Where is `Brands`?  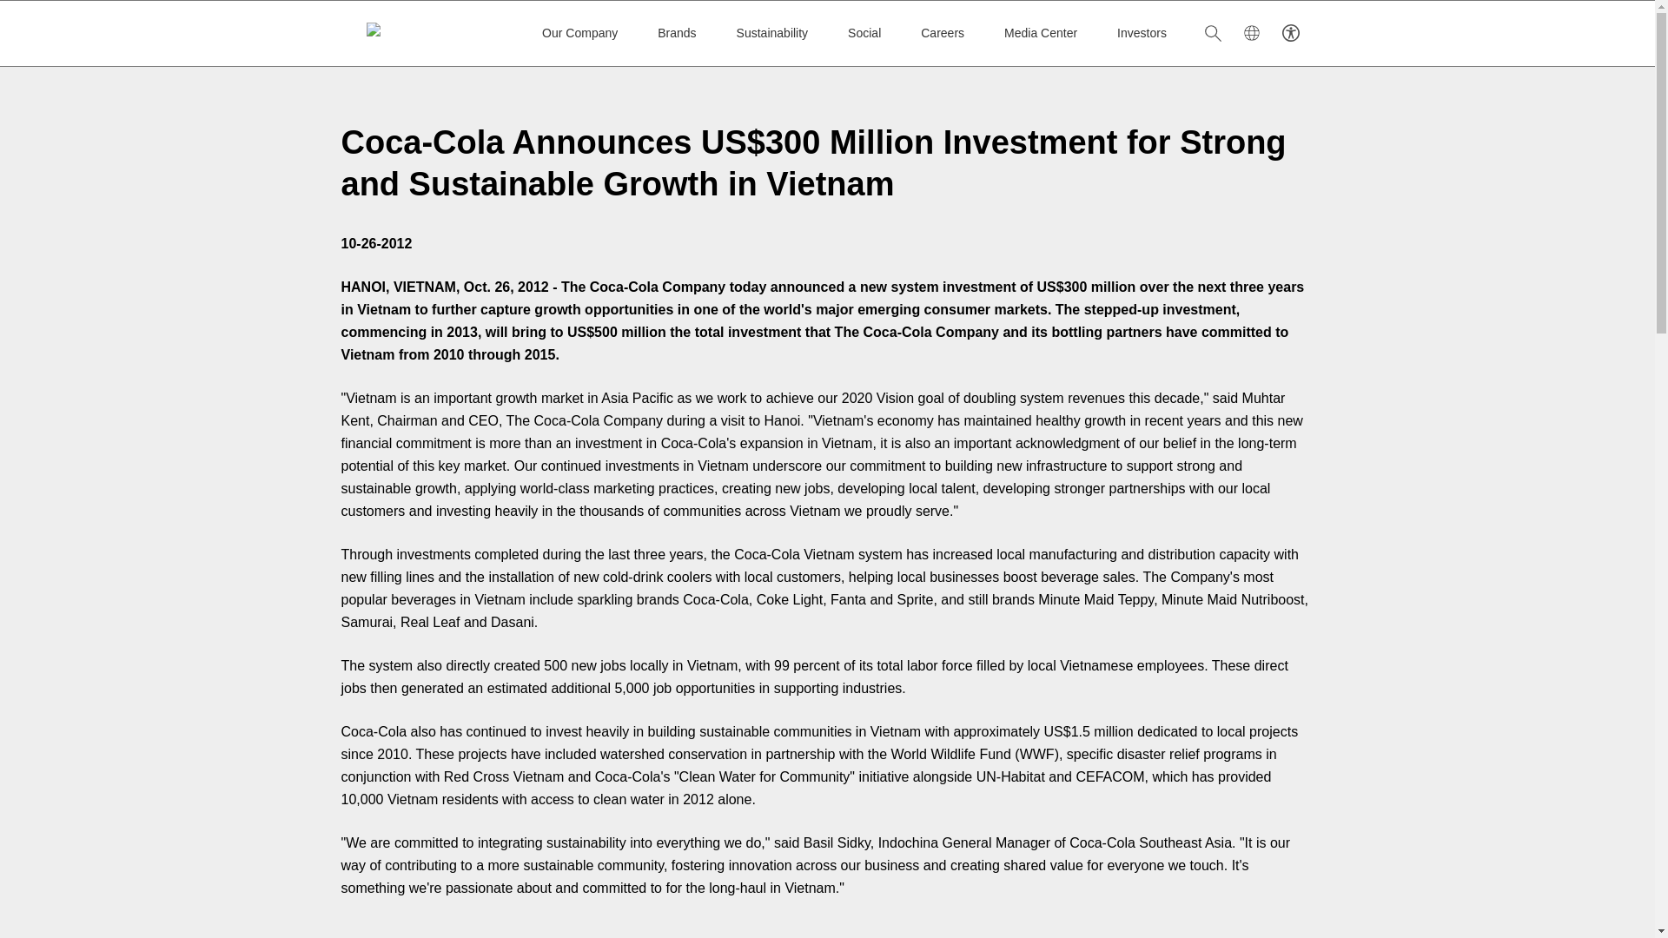
Brands is located at coordinates (676, 32).